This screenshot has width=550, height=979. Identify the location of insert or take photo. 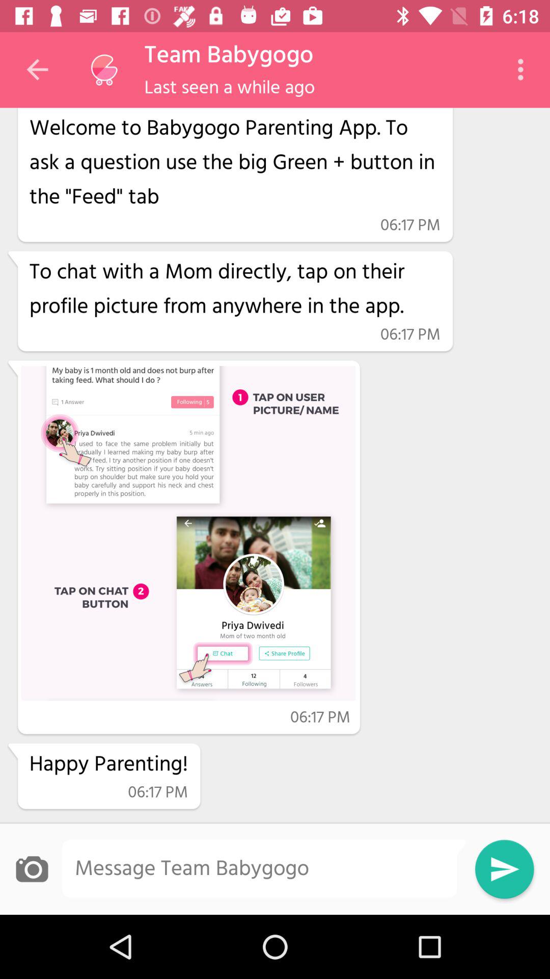
(32, 869).